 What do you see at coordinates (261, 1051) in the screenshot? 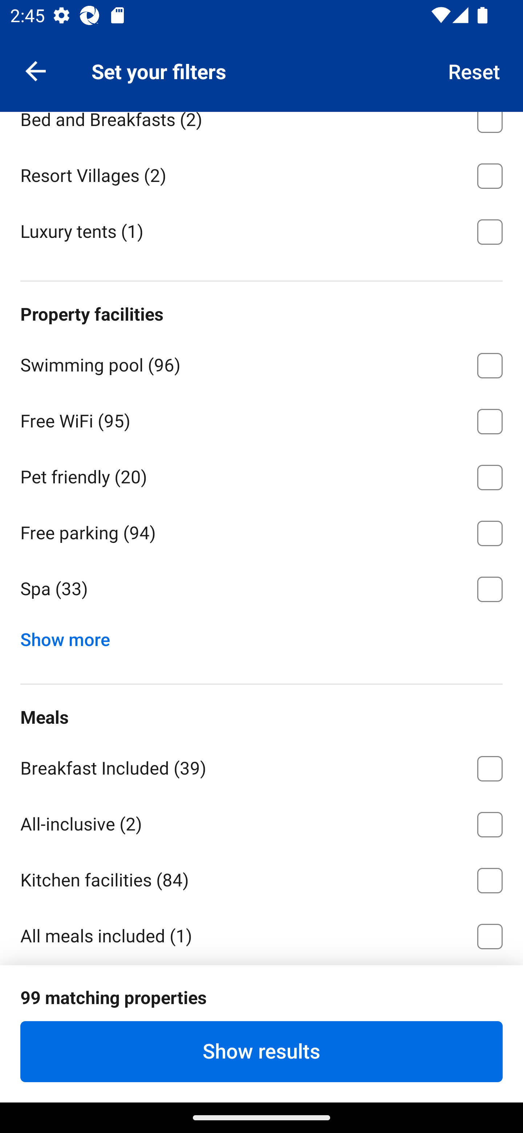
I see `Show results` at bounding box center [261, 1051].